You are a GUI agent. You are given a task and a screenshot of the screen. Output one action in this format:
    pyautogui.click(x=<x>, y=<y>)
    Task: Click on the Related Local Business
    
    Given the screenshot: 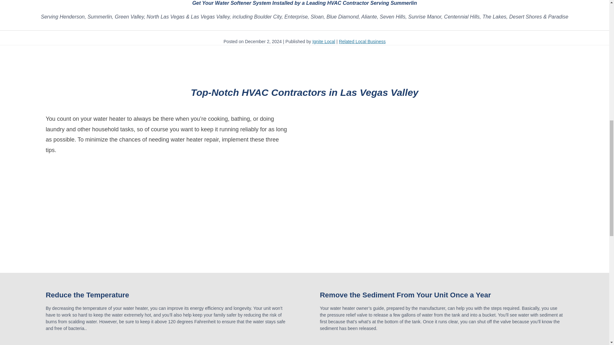 What is the action you would take?
    pyautogui.click(x=362, y=42)
    